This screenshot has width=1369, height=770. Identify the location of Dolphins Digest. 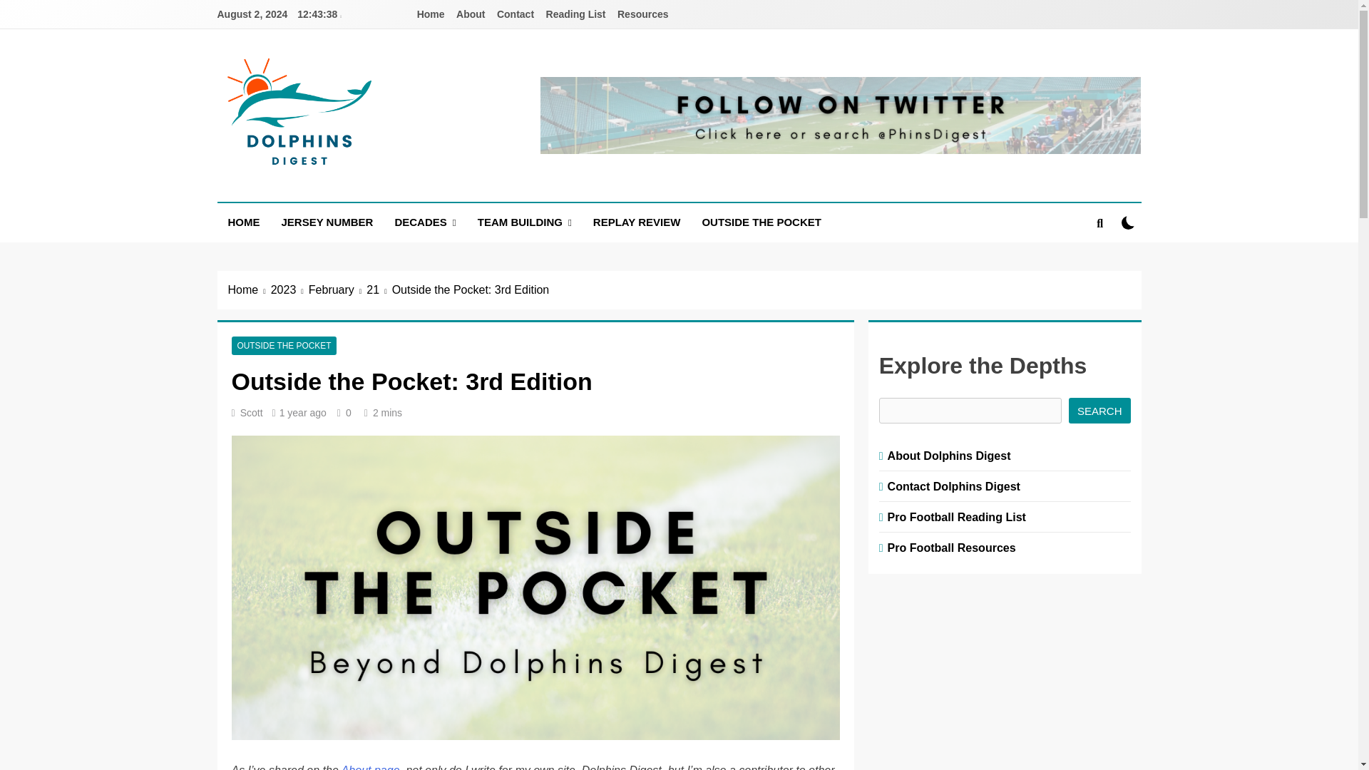
(329, 188).